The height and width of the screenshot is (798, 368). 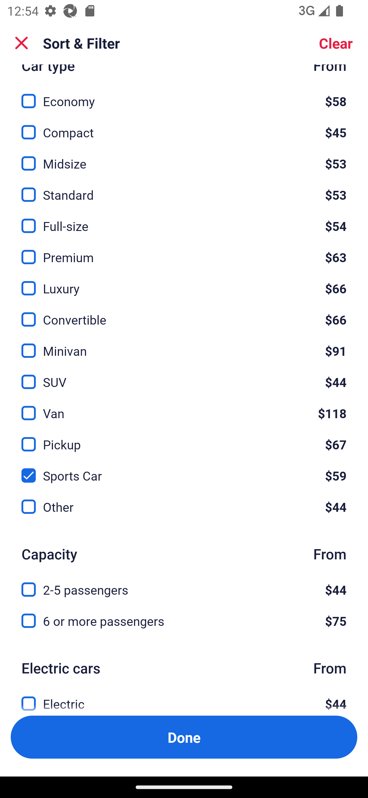 I want to click on SUV, $44 SUV $44, so click(x=184, y=376).